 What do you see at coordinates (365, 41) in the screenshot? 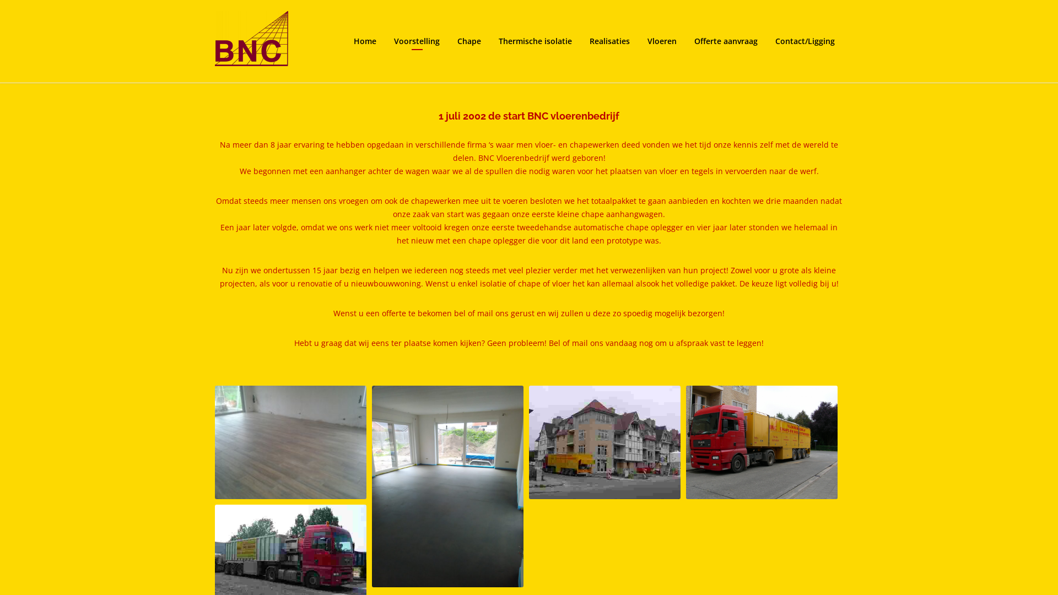
I see `Home` at bounding box center [365, 41].